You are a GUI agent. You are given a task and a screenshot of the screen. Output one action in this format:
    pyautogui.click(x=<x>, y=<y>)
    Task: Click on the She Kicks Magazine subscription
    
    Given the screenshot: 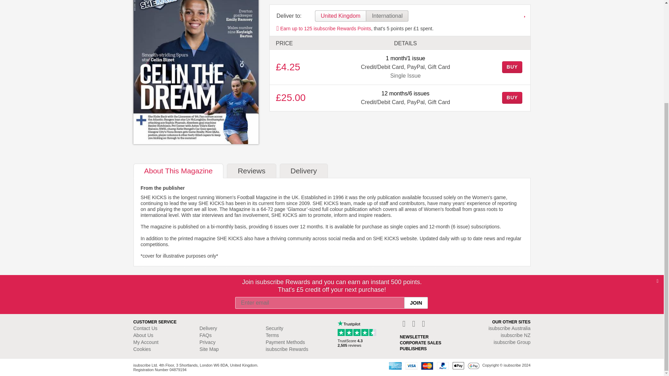 What is the action you would take?
    pyautogui.click(x=196, y=72)
    